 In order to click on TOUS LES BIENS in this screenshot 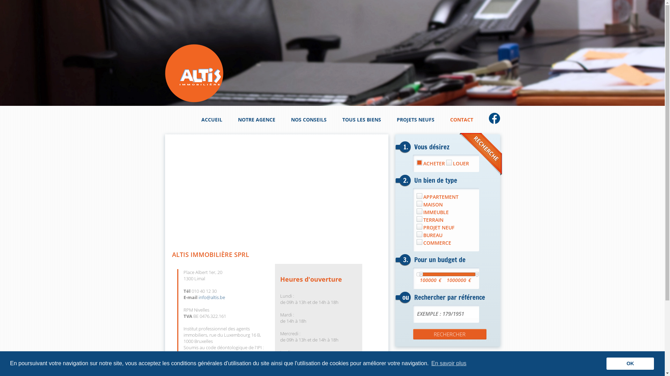, I will do `click(361, 120)`.